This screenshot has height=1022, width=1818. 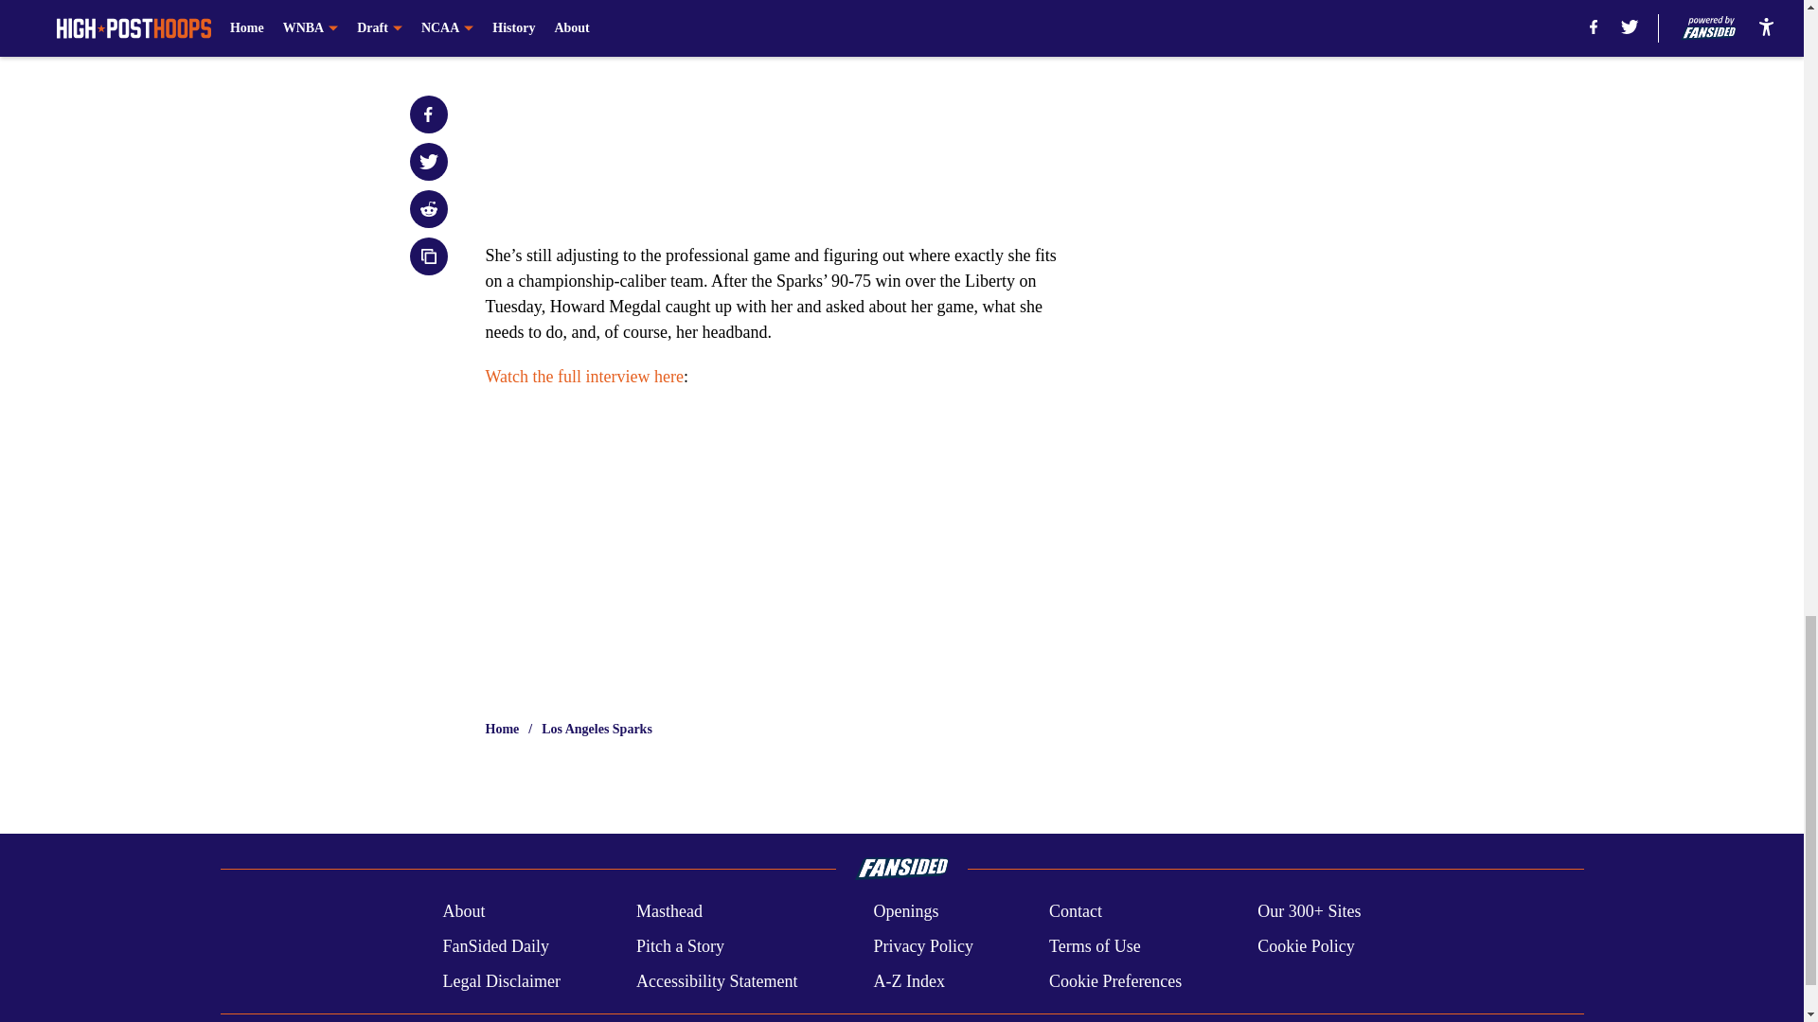 I want to click on Masthead, so click(x=668, y=912).